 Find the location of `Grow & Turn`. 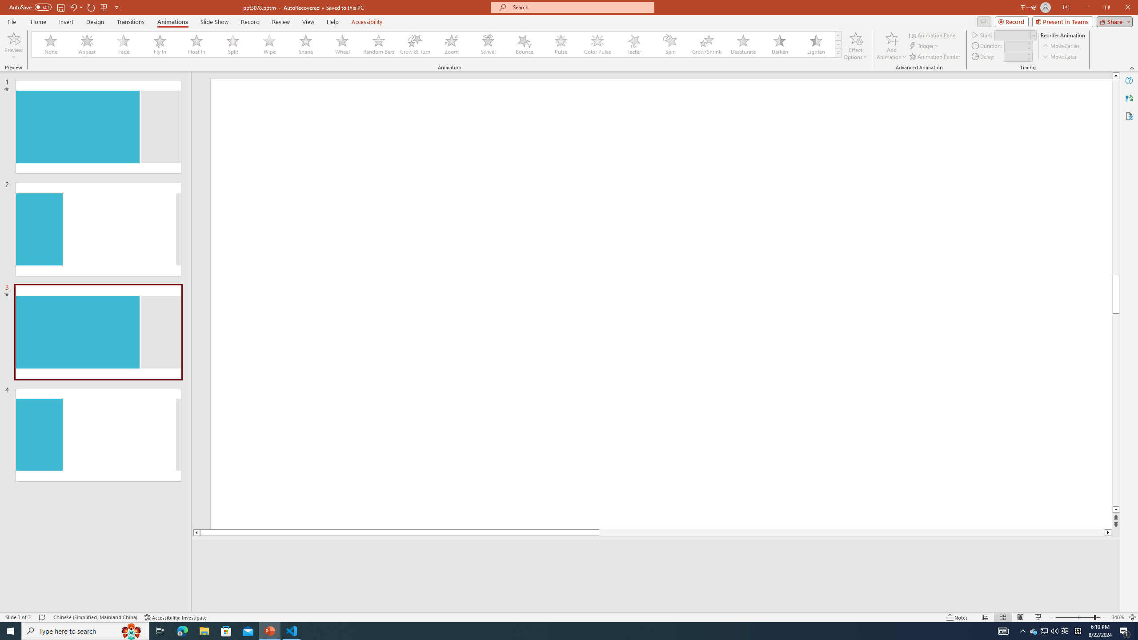

Grow & Turn is located at coordinates (415, 44).